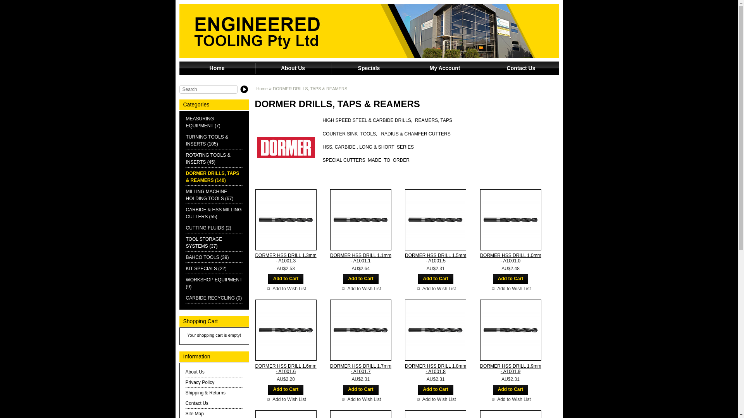 The image size is (744, 418). I want to click on BAHCO TOOLS (39), so click(208, 257).